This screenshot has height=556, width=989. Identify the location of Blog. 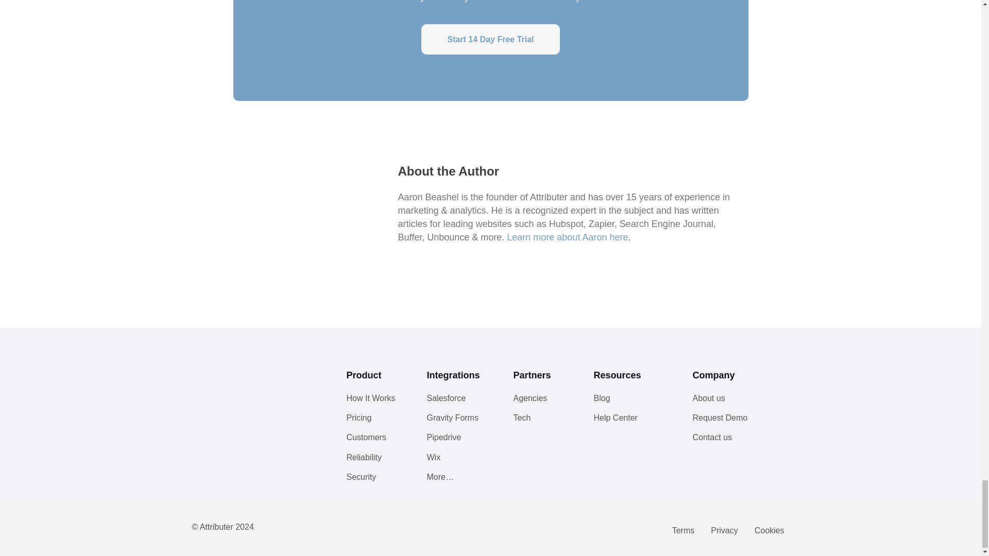
(633, 402).